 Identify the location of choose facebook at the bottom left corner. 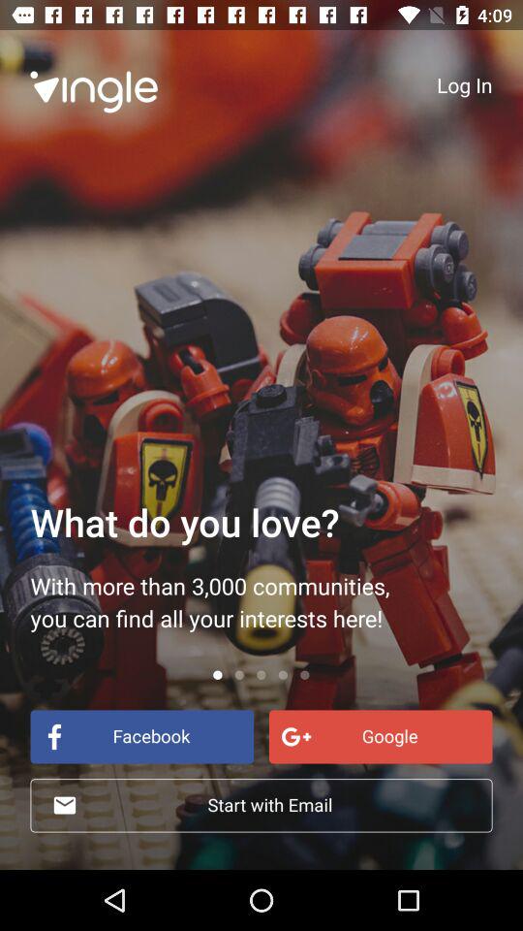
(141, 737).